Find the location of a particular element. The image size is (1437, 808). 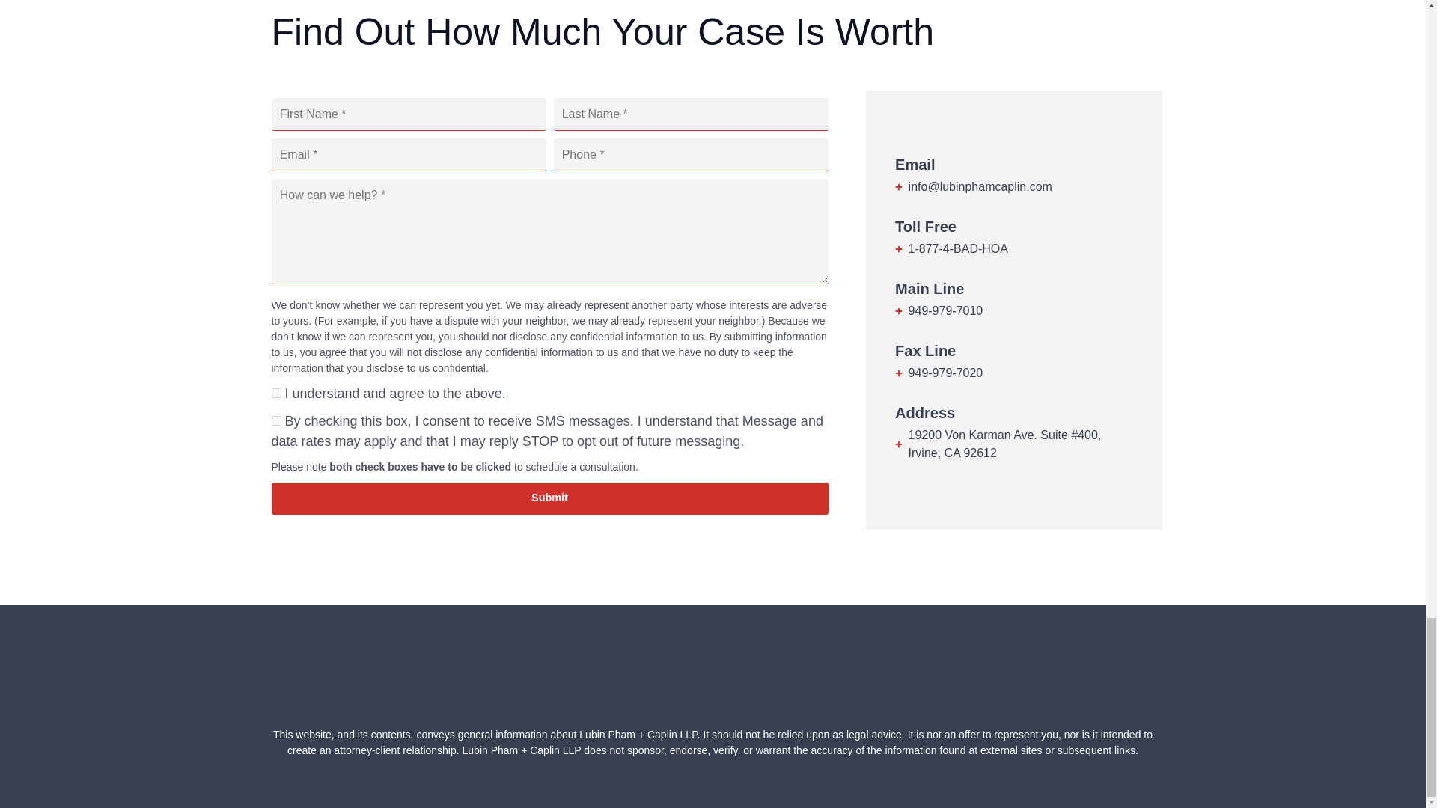

1-877-4-BAD-HOA is located at coordinates (1013, 248).